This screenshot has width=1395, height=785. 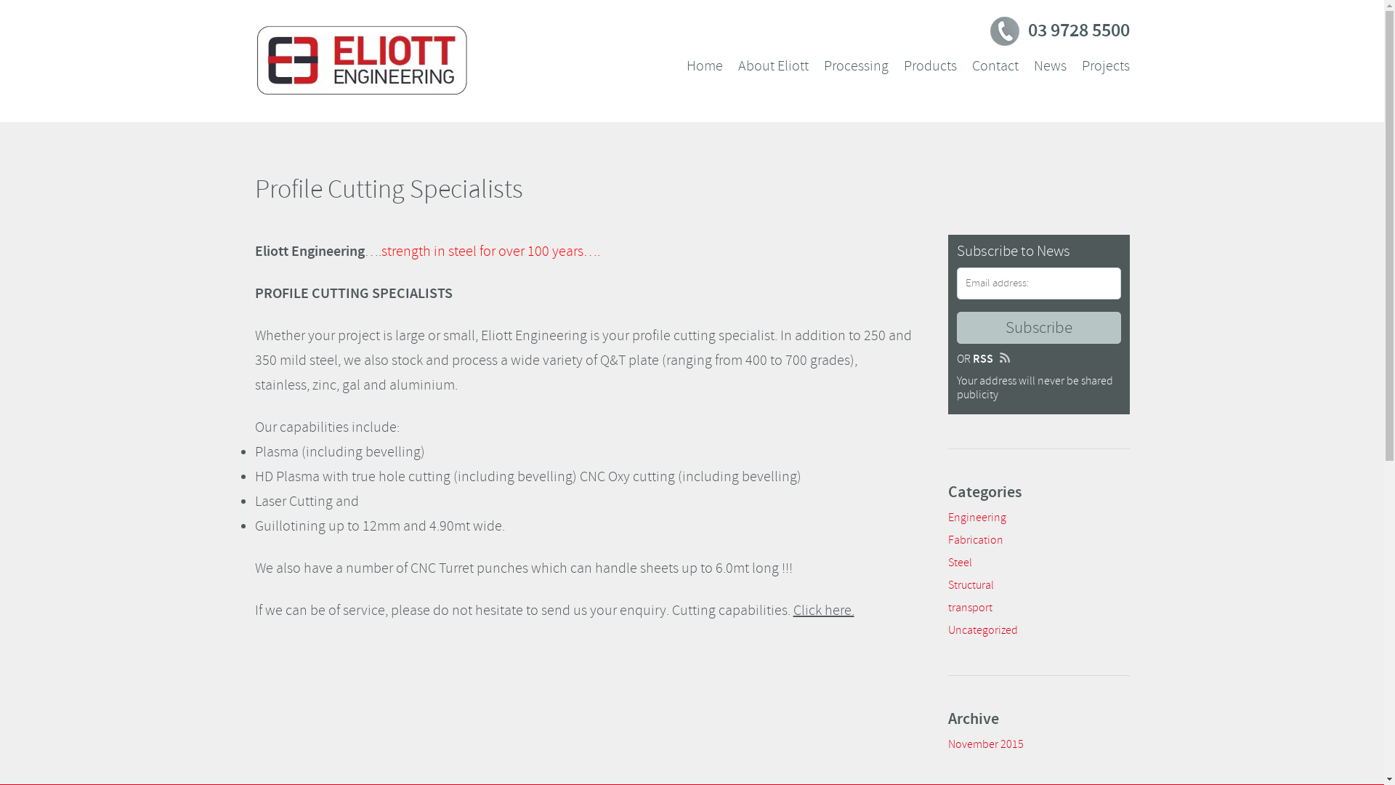 I want to click on Steel, so click(x=959, y=563).